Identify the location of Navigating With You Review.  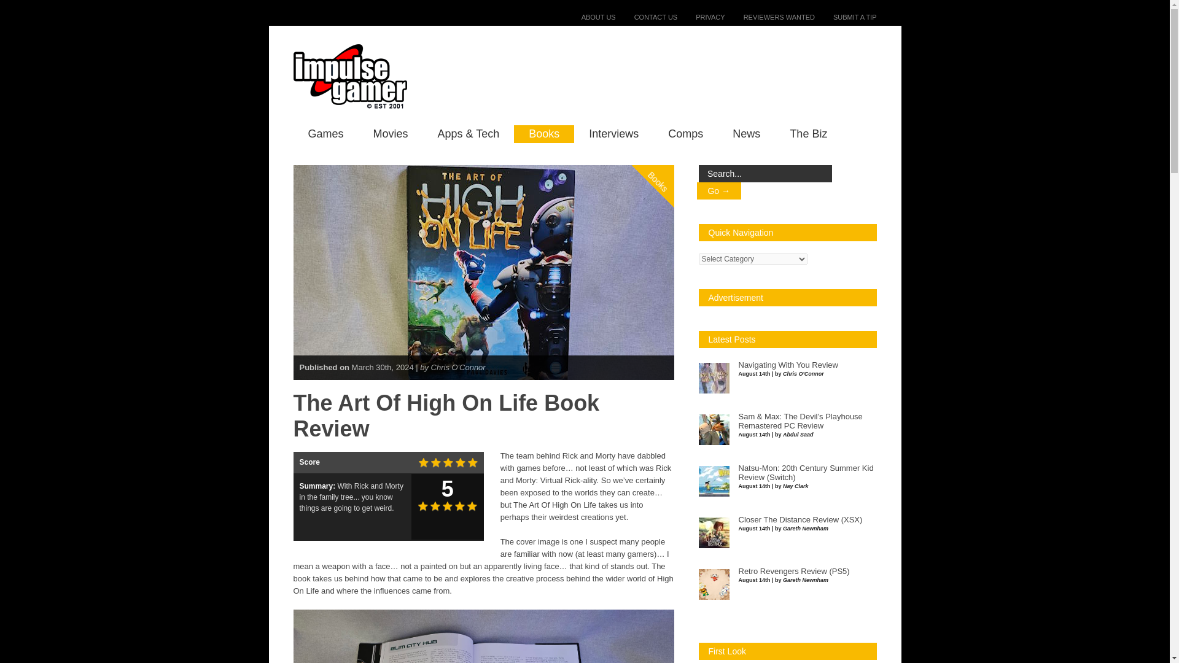
(787, 365).